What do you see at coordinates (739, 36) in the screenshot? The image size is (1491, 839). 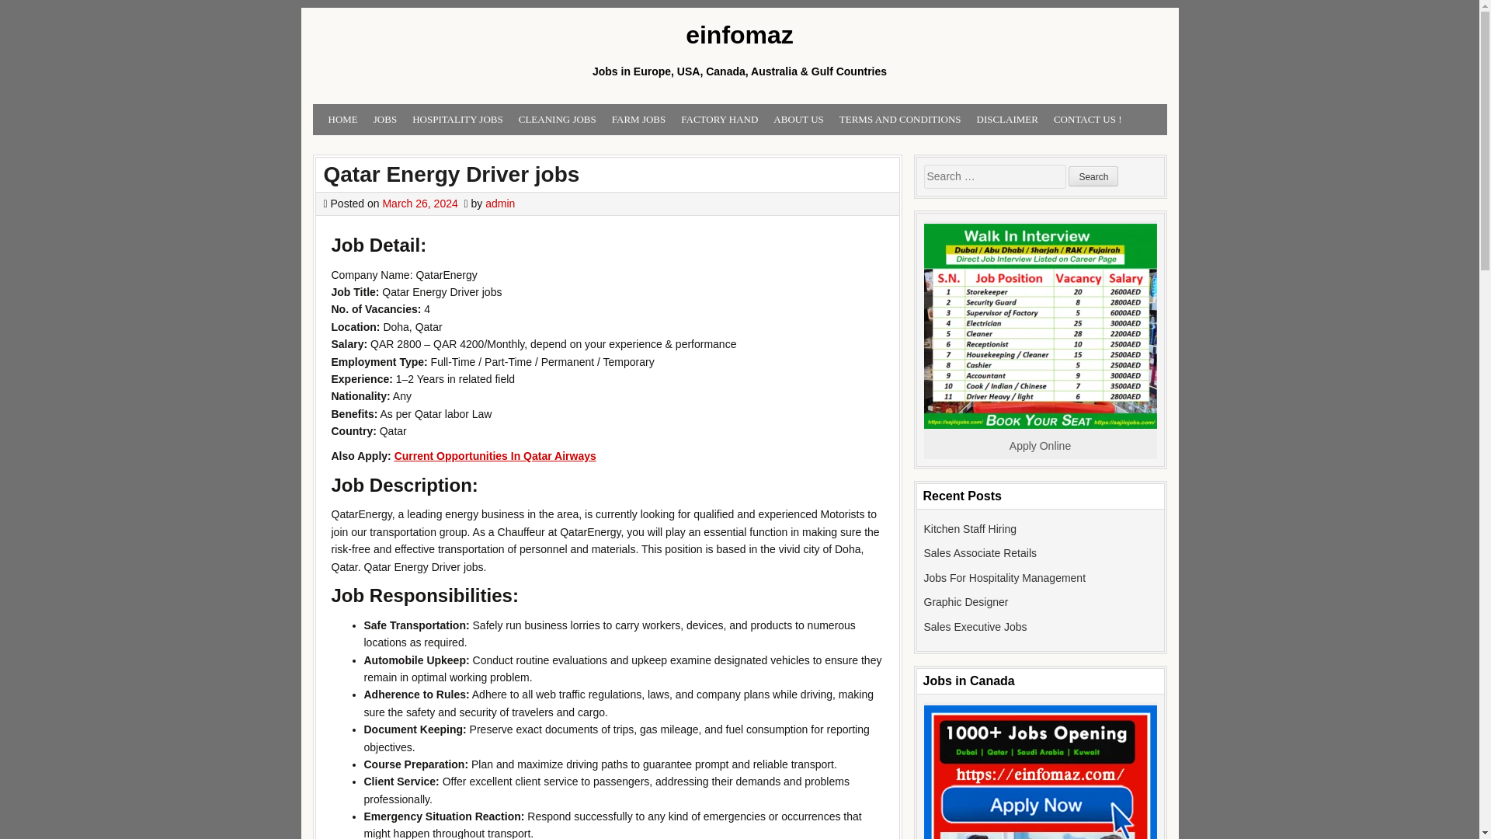 I see `einfomaz` at bounding box center [739, 36].